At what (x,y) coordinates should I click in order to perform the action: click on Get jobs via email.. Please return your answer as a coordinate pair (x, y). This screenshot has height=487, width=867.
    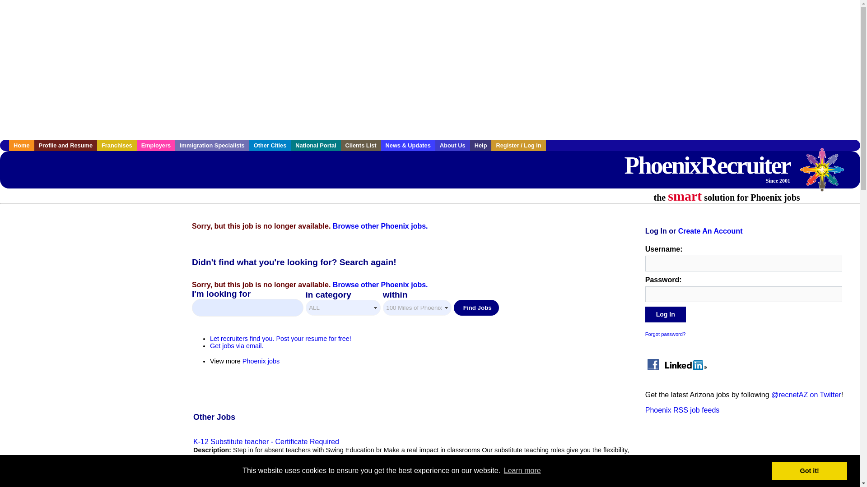
    Looking at the image, I should click on (237, 346).